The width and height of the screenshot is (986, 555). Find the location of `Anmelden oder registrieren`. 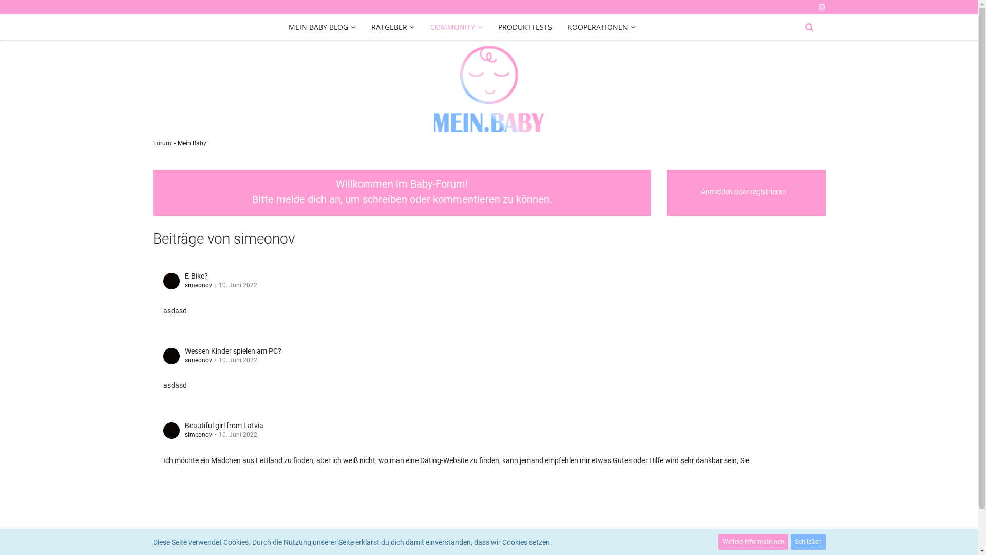

Anmelden oder registrieren is located at coordinates (744, 192).